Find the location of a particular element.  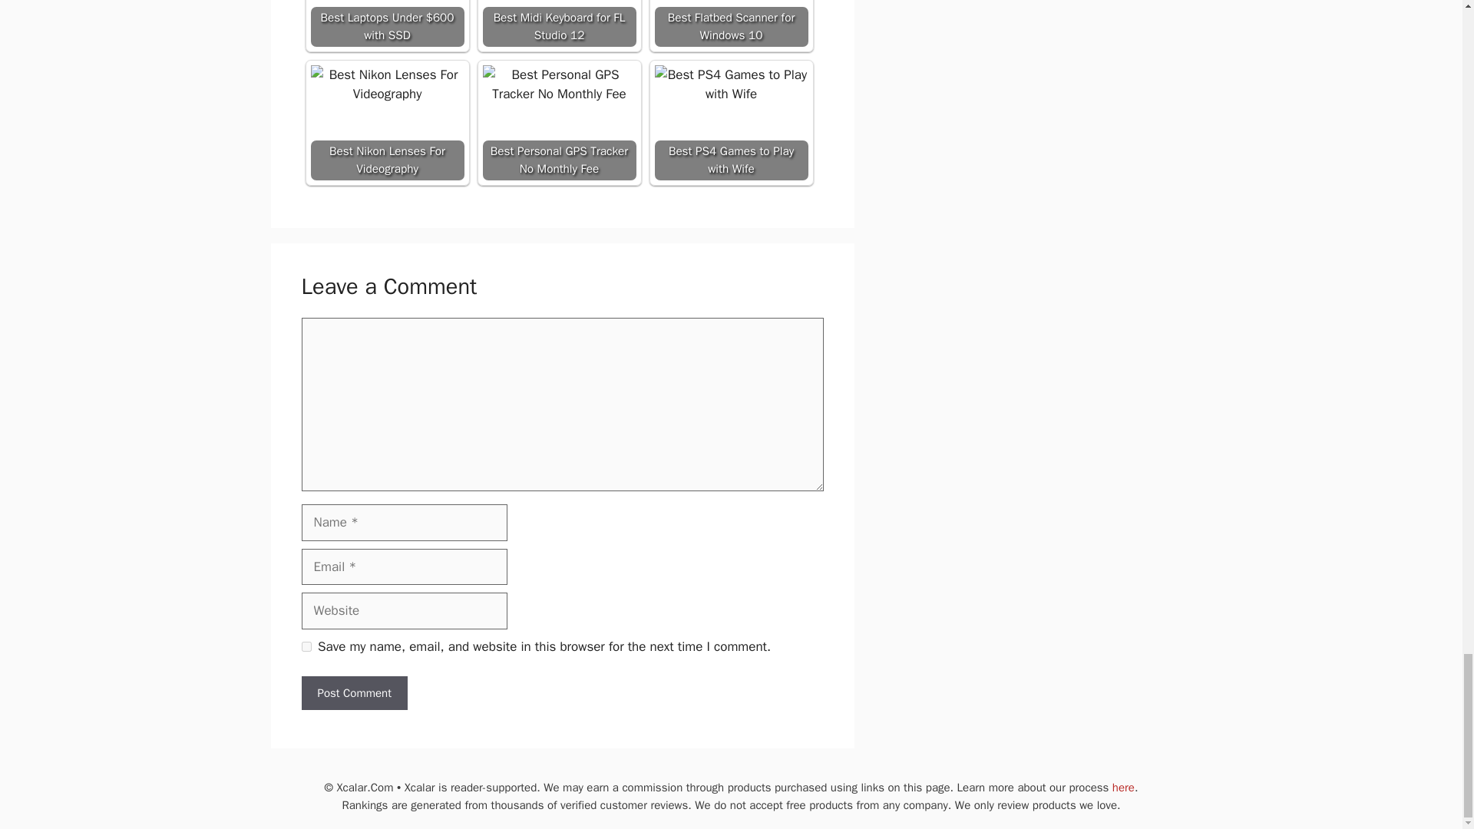

yes is located at coordinates (306, 646).